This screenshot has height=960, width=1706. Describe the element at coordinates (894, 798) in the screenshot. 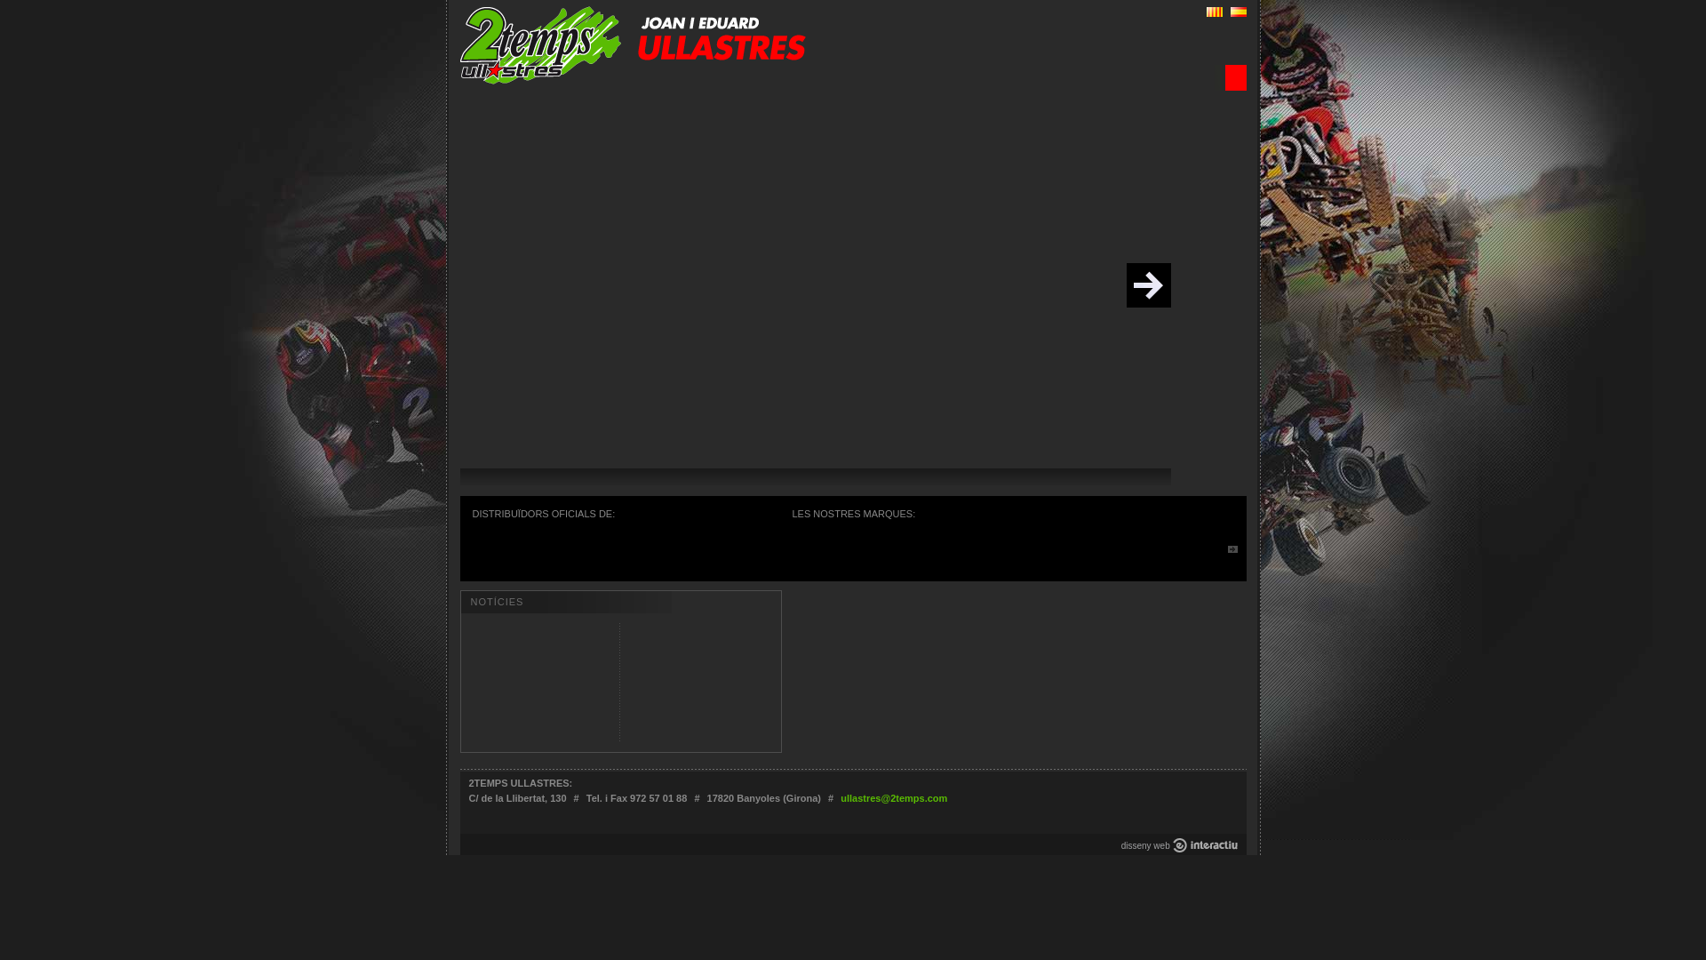

I see `ullastres@2temps.com` at that location.